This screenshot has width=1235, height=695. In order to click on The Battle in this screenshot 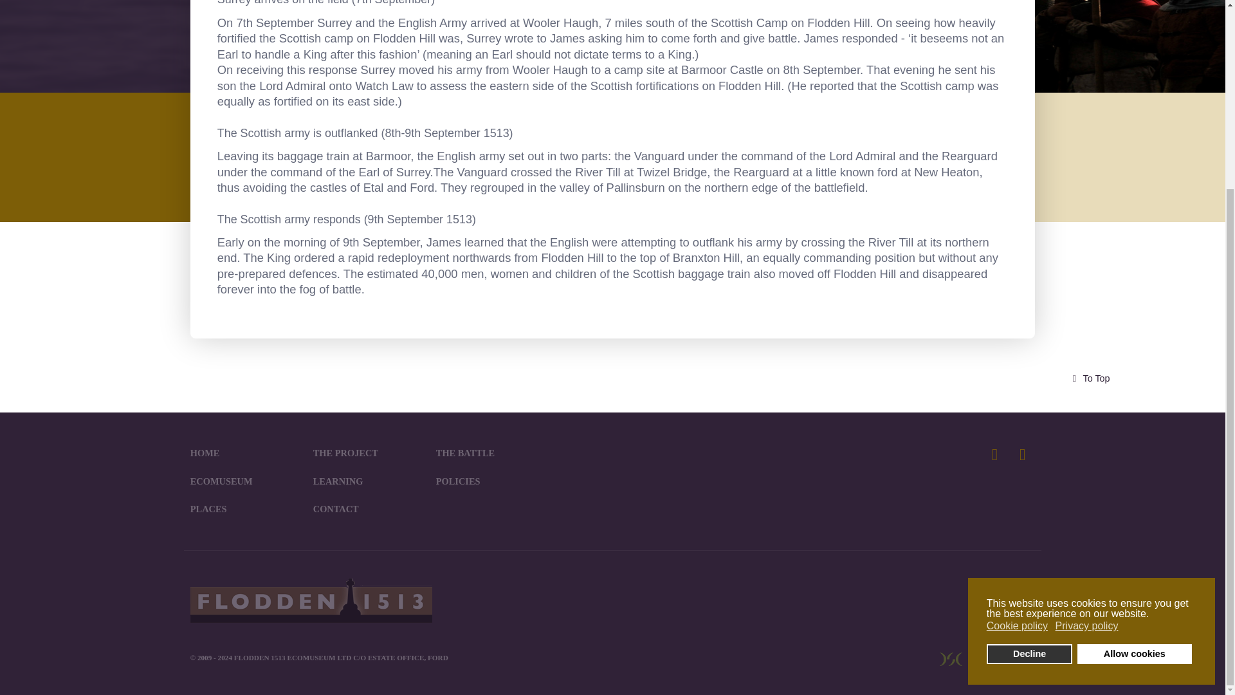, I will do `click(465, 452)`.